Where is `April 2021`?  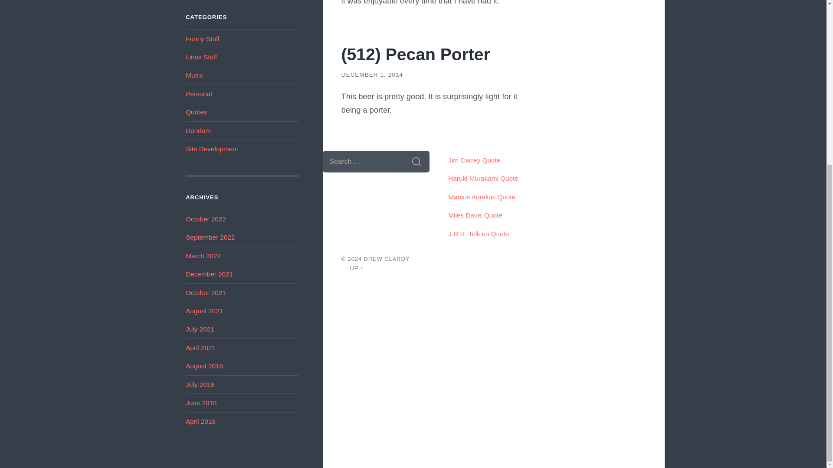
April 2021 is located at coordinates (200, 348).